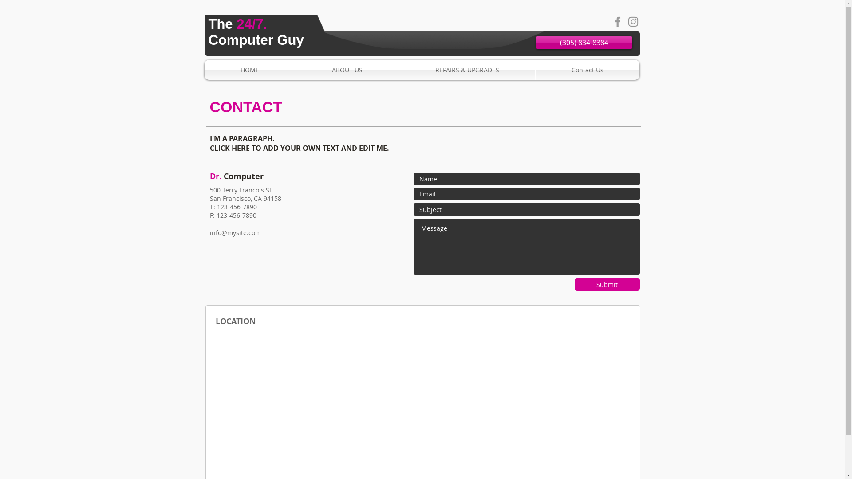  Describe the element at coordinates (347, 70) in the screenshot. I see `ABOUT US` at that location.